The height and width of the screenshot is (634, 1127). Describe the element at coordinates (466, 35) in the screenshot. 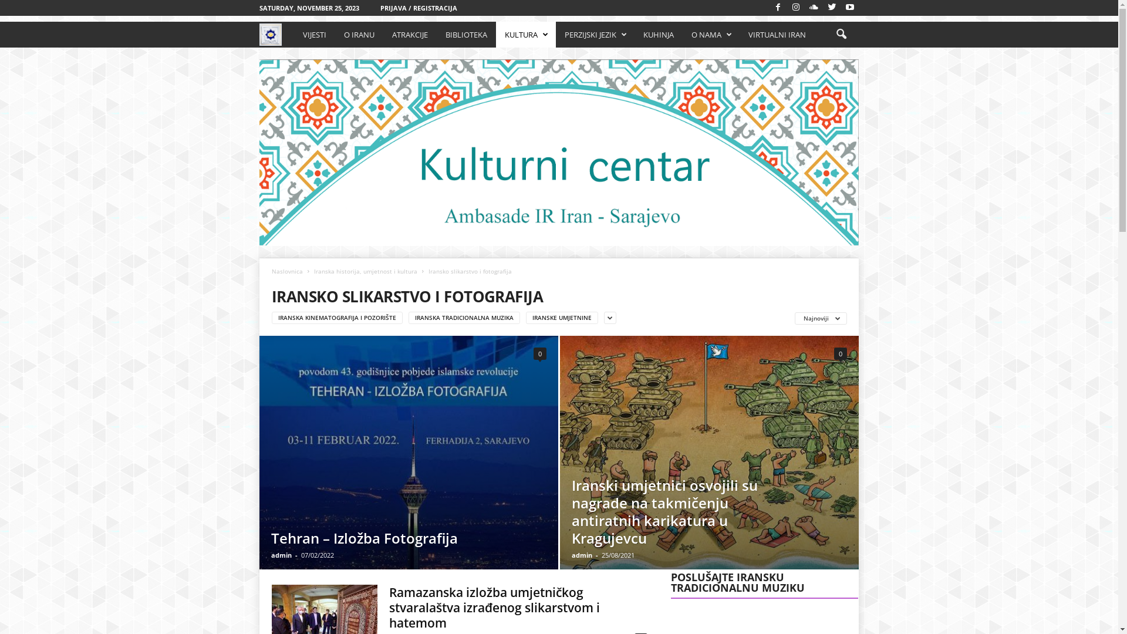

I see `BIBLIOTEKA` at that location.